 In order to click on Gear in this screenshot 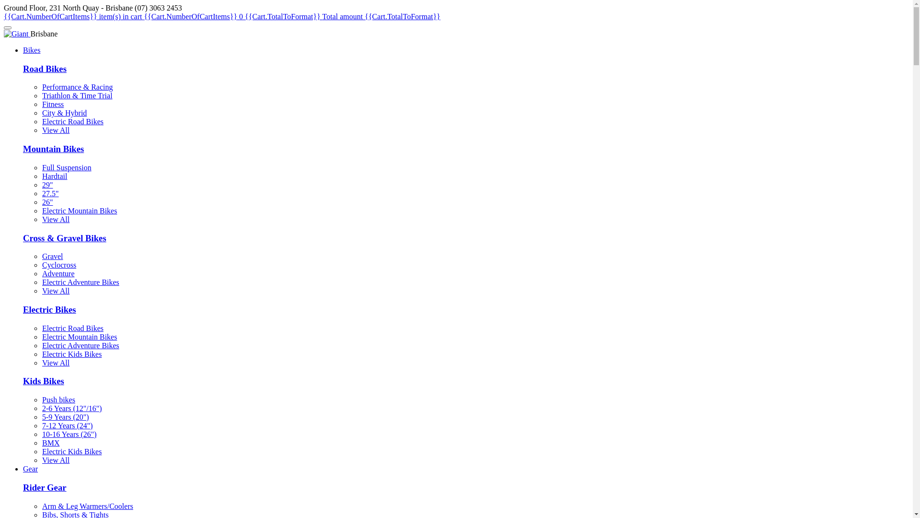, I will do `click(31, 469)`.